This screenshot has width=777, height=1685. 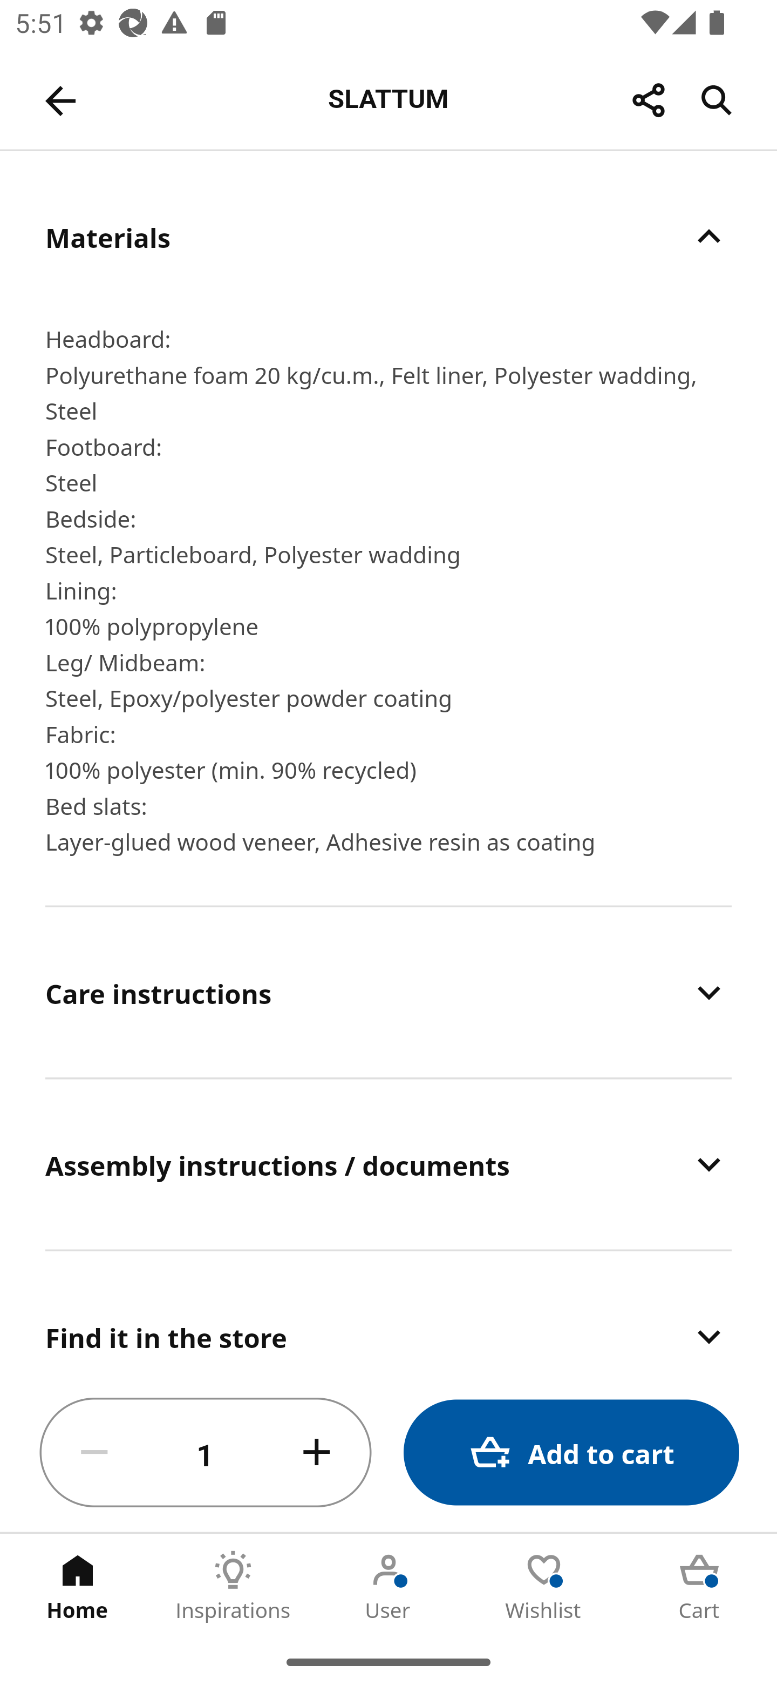 What do you see at coordinates (699, 1586) in the screenshot?
I see `Cart
Tab 5 of 5` at bounding box center [699, 1586].